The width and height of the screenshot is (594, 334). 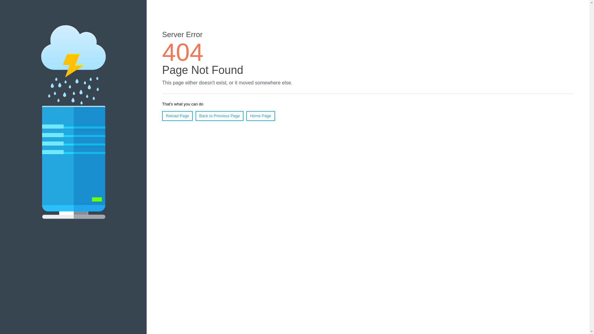 What do you see at coordinates (220, 116) in the screenshot?
I see `Back to Previous Page` at bounding box center [220, 116].